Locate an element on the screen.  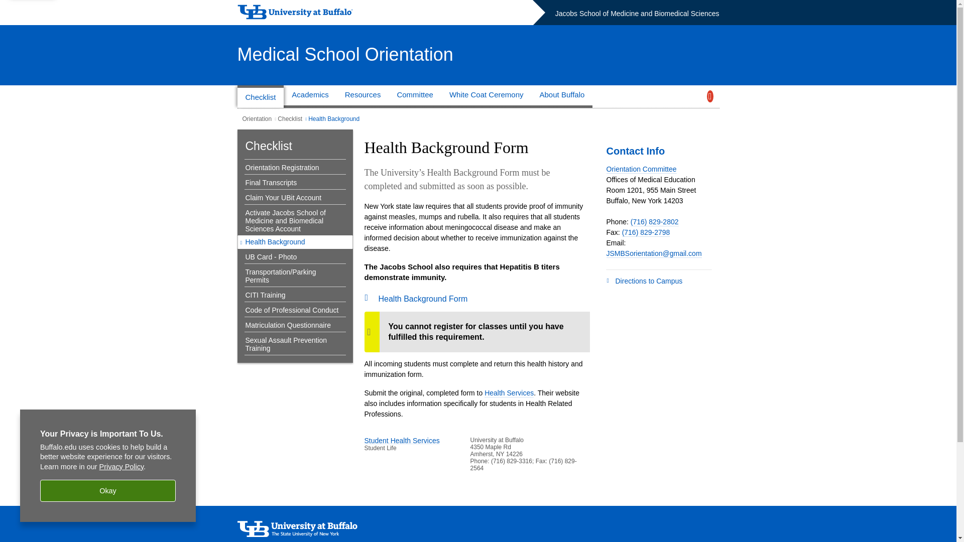
Committee is located at coordinates (415, 96).